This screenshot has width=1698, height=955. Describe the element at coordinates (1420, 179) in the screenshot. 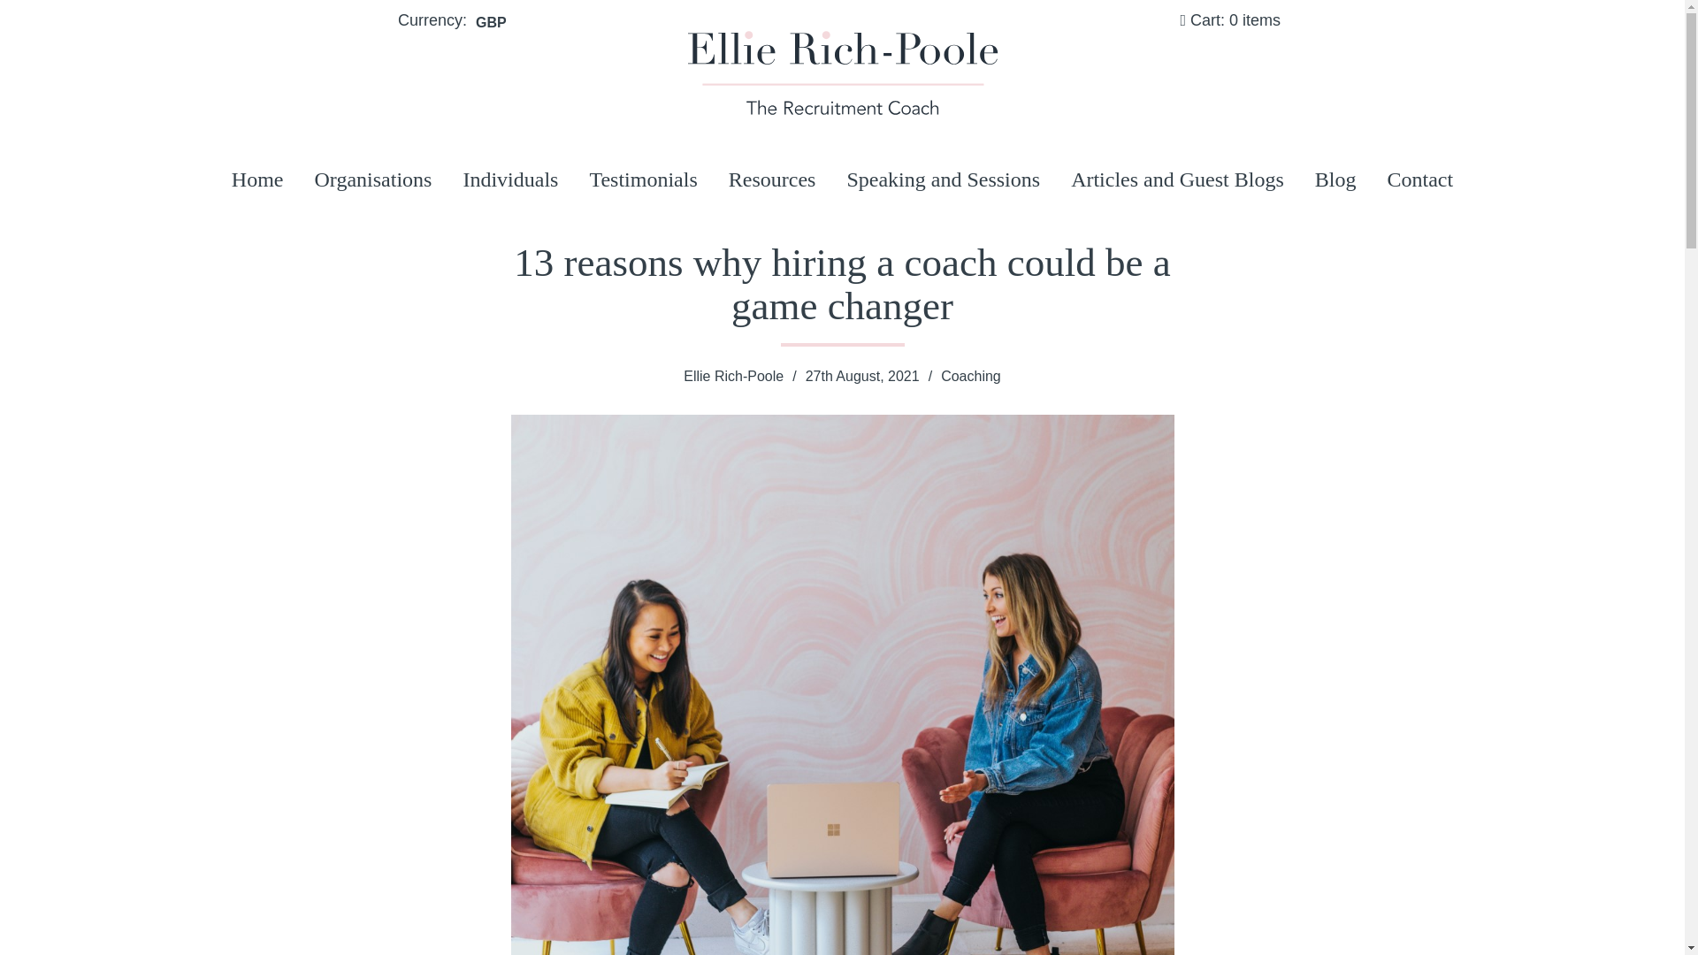

I see `Contact` at that location.